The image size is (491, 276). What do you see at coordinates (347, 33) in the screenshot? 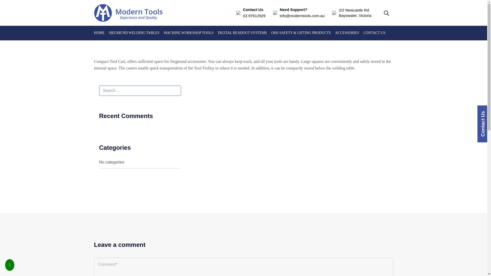
I see `ACCESSORIES` at bounding box center [347, 33].